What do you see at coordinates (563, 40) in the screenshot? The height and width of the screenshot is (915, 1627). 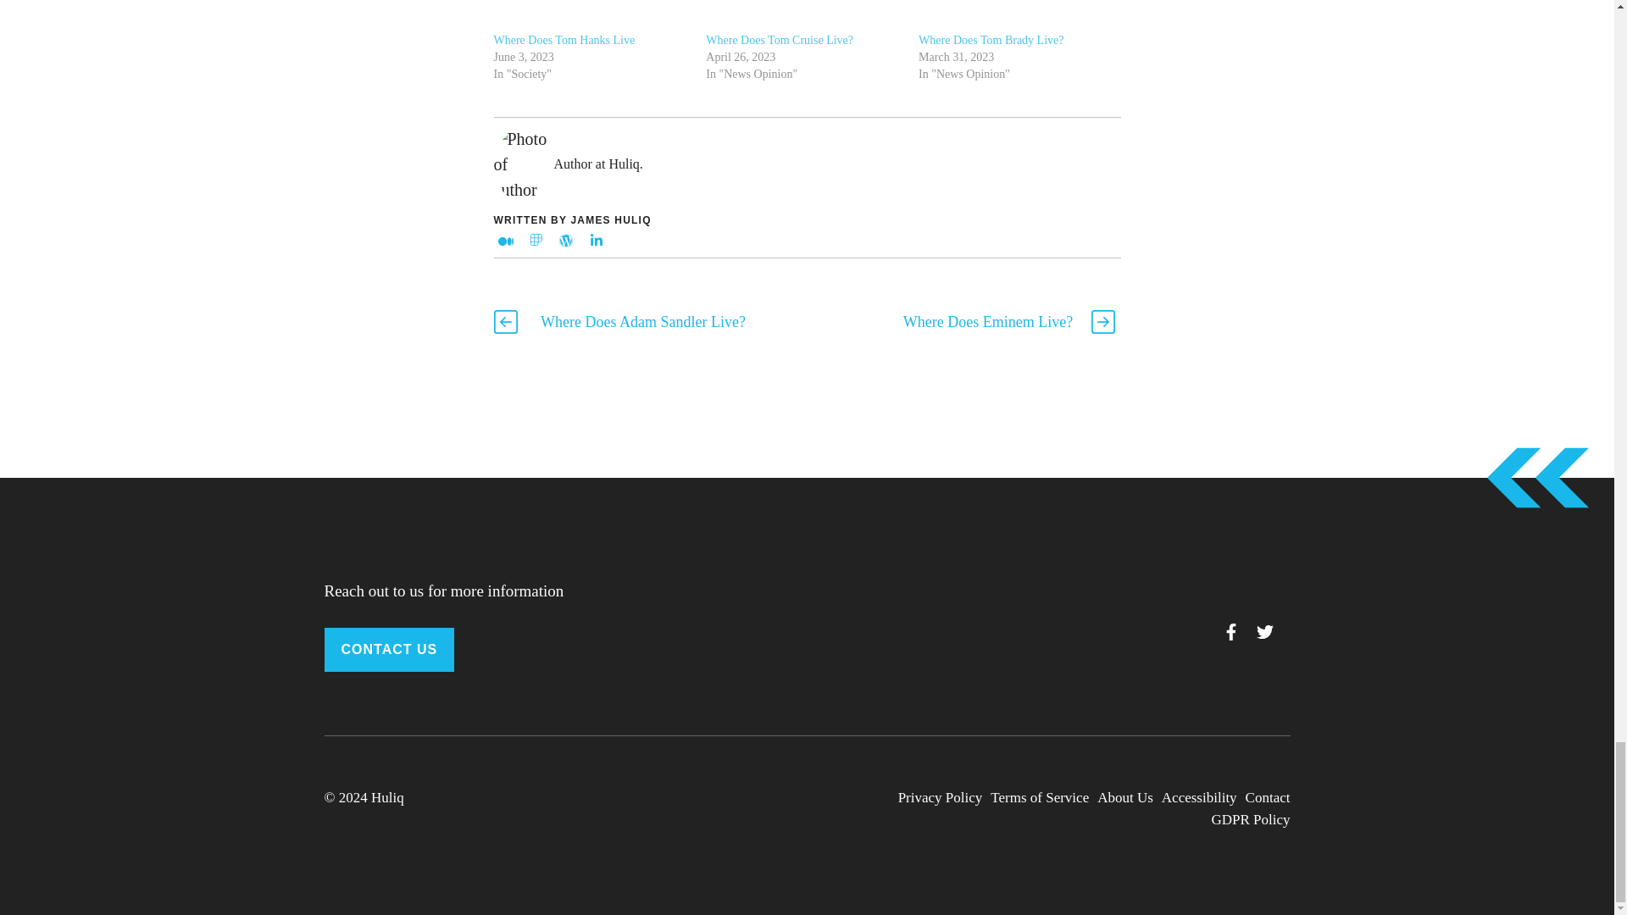 I see `Where Does Tom Hanks Live` at bounding box center [563, 40].